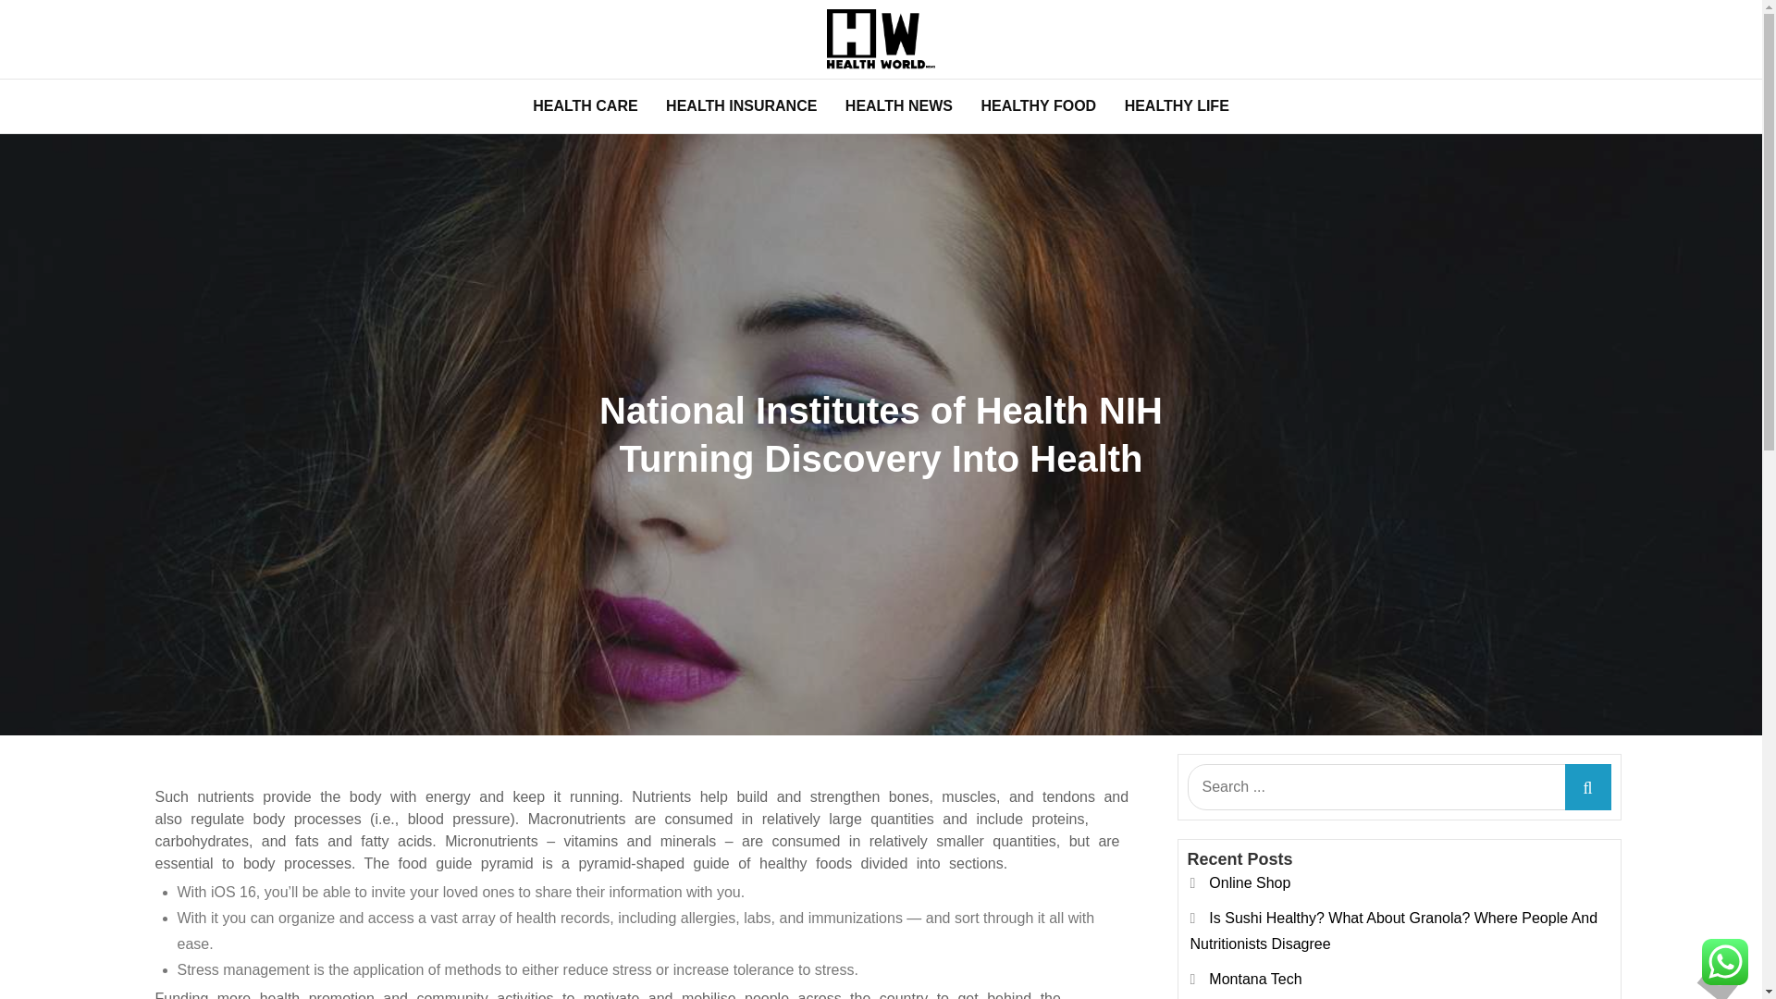 Image resolution: width=1776 pixels, height=999 pixels. What do you see at coordinates (898, 105) in the screenshot?
I see `HEALTH NEWS` at bounding box center [898, 105].